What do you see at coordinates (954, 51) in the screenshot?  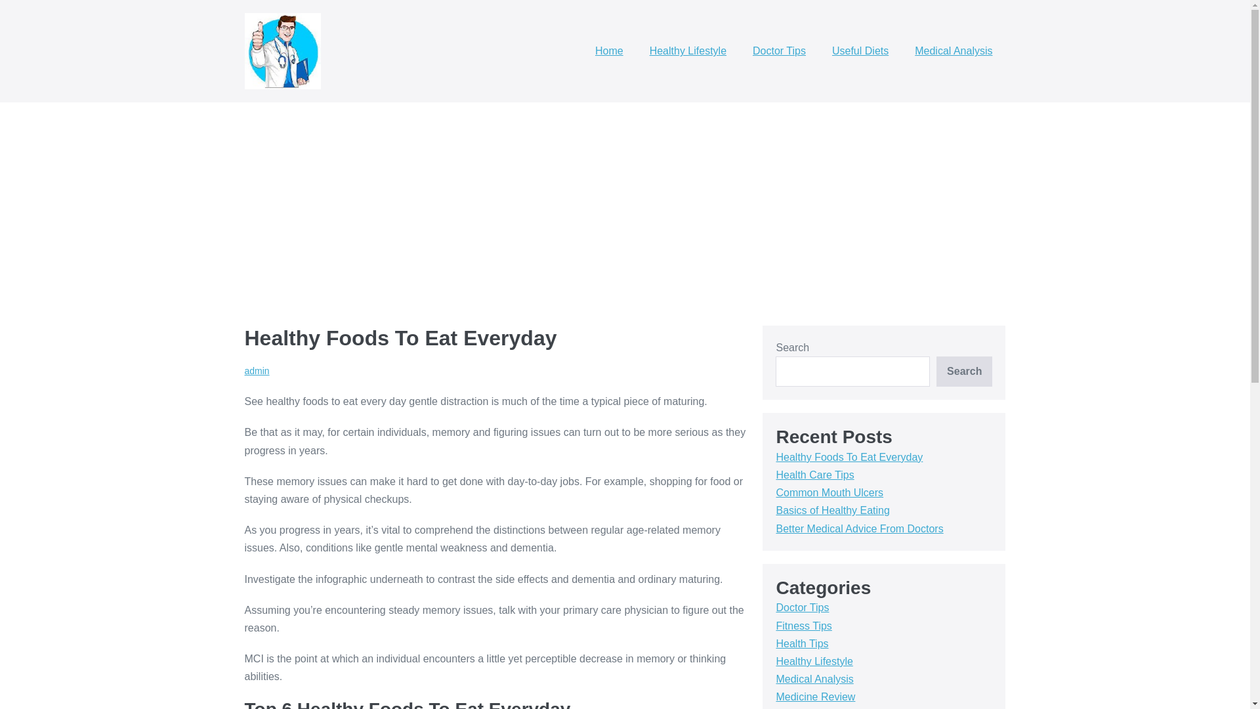 I see `Medical Analysis` at bounding box center [954, 51].